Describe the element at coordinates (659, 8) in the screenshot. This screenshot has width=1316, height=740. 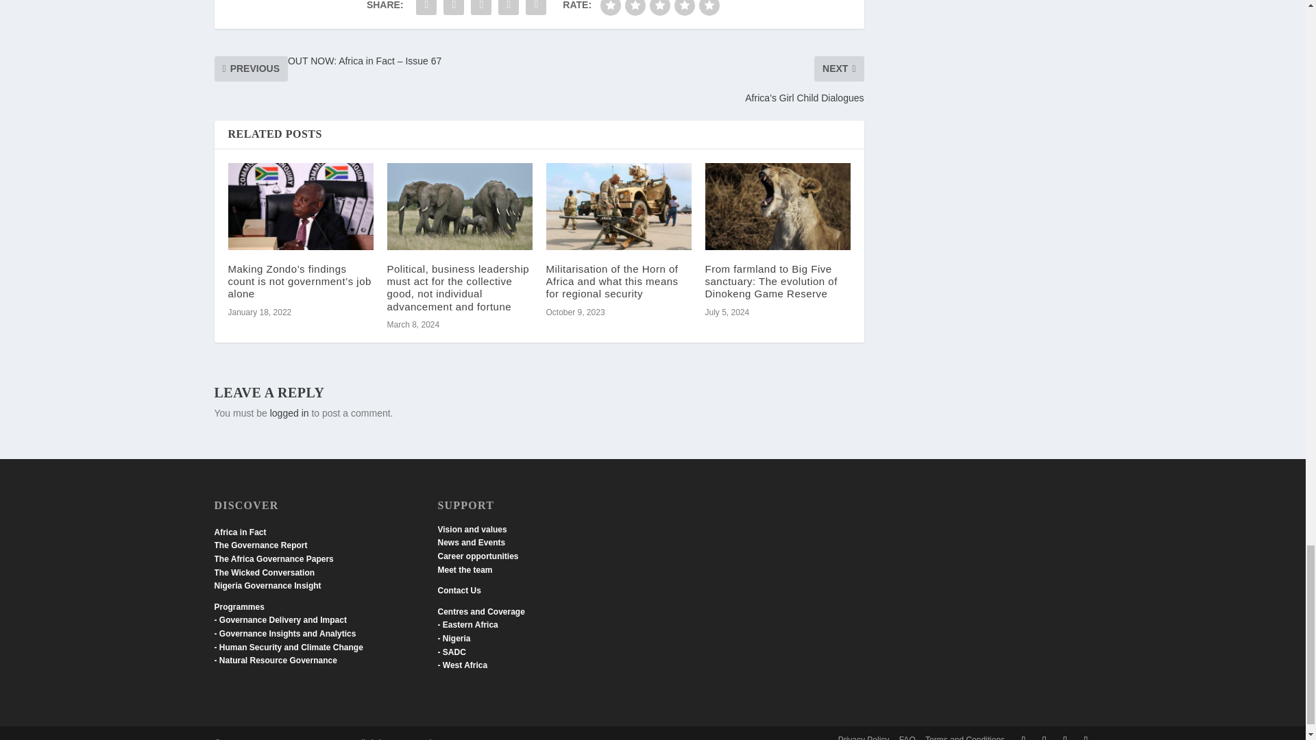
I see `regular` at that location.